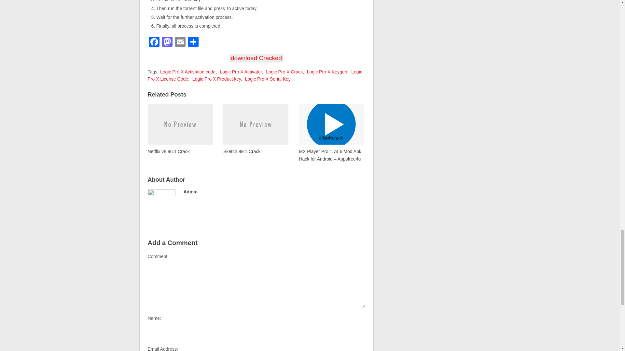 The image size is (625, 351). What do you see at coordinates (256, 58) in the screenshot?
I see `download Cracked` at bounding box center [256, 58].